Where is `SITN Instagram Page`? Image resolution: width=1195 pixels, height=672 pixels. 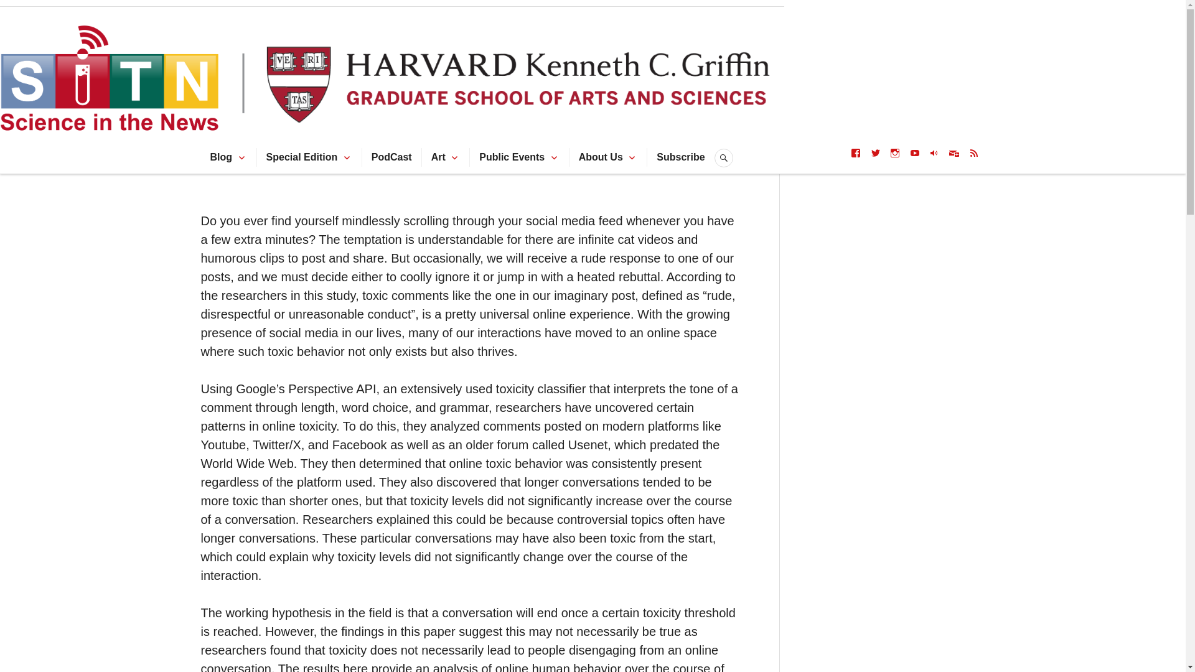 SITN Instagram Page is located at coordinates (895, 152).